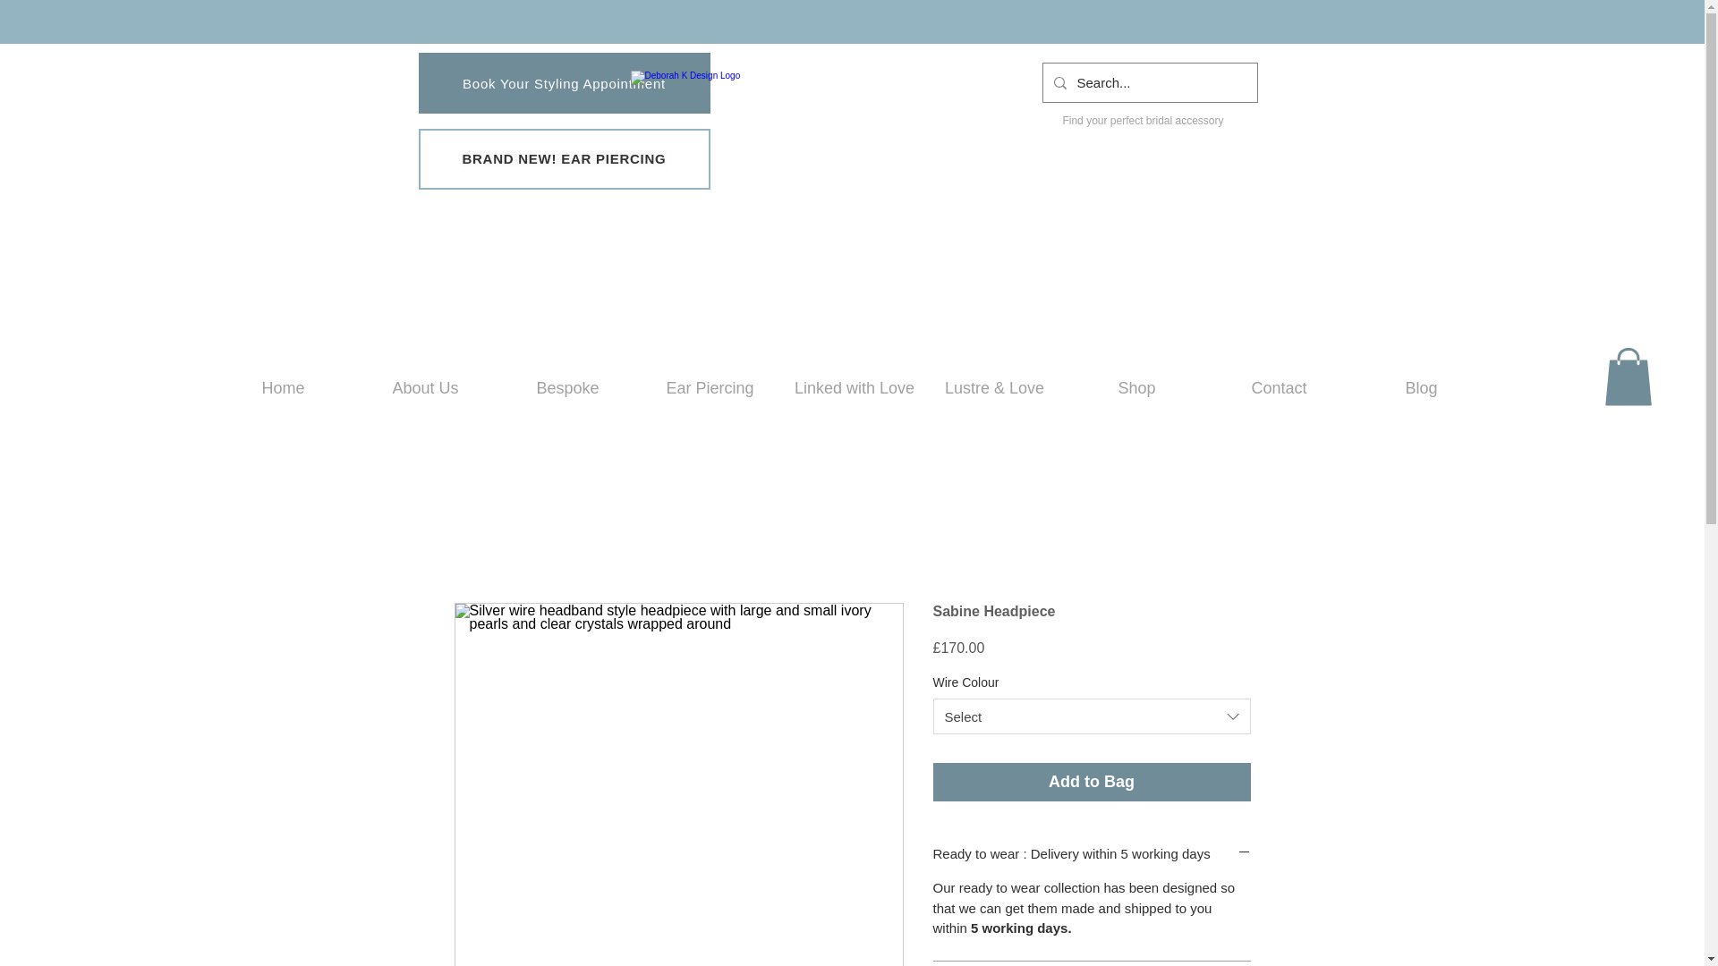 The width and height of the screenshot is (1718, 966). I want to click on Shop, so click(1136, 388).